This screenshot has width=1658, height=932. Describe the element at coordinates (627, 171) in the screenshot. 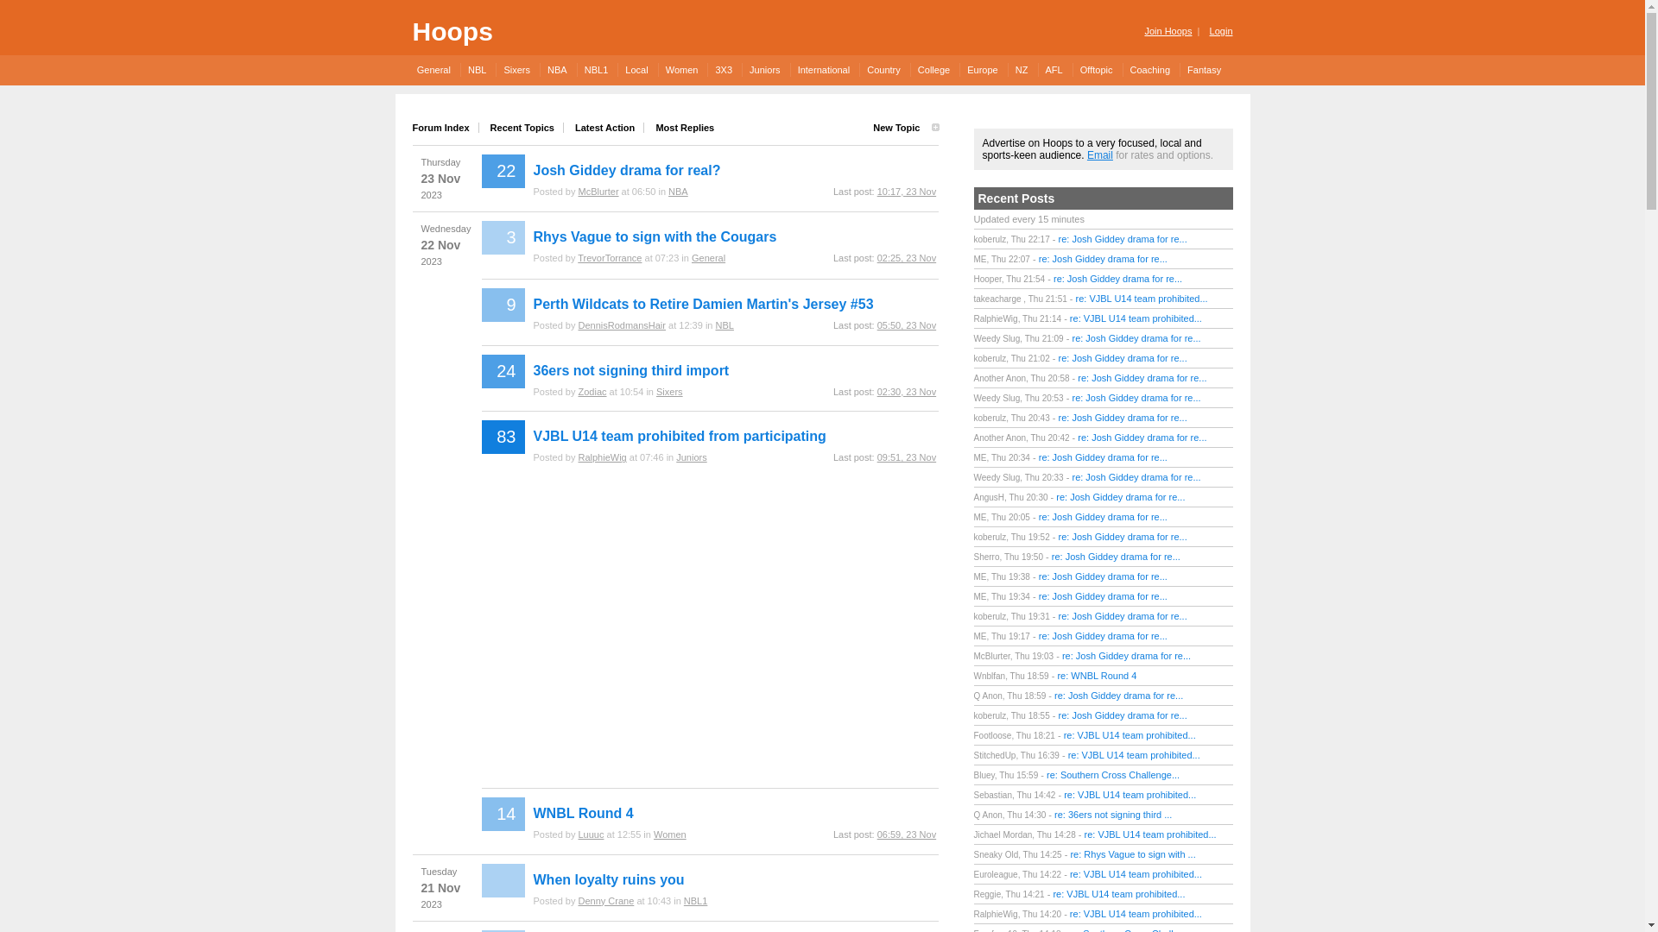

I see `Josh Giddey drama for real?` at that location.